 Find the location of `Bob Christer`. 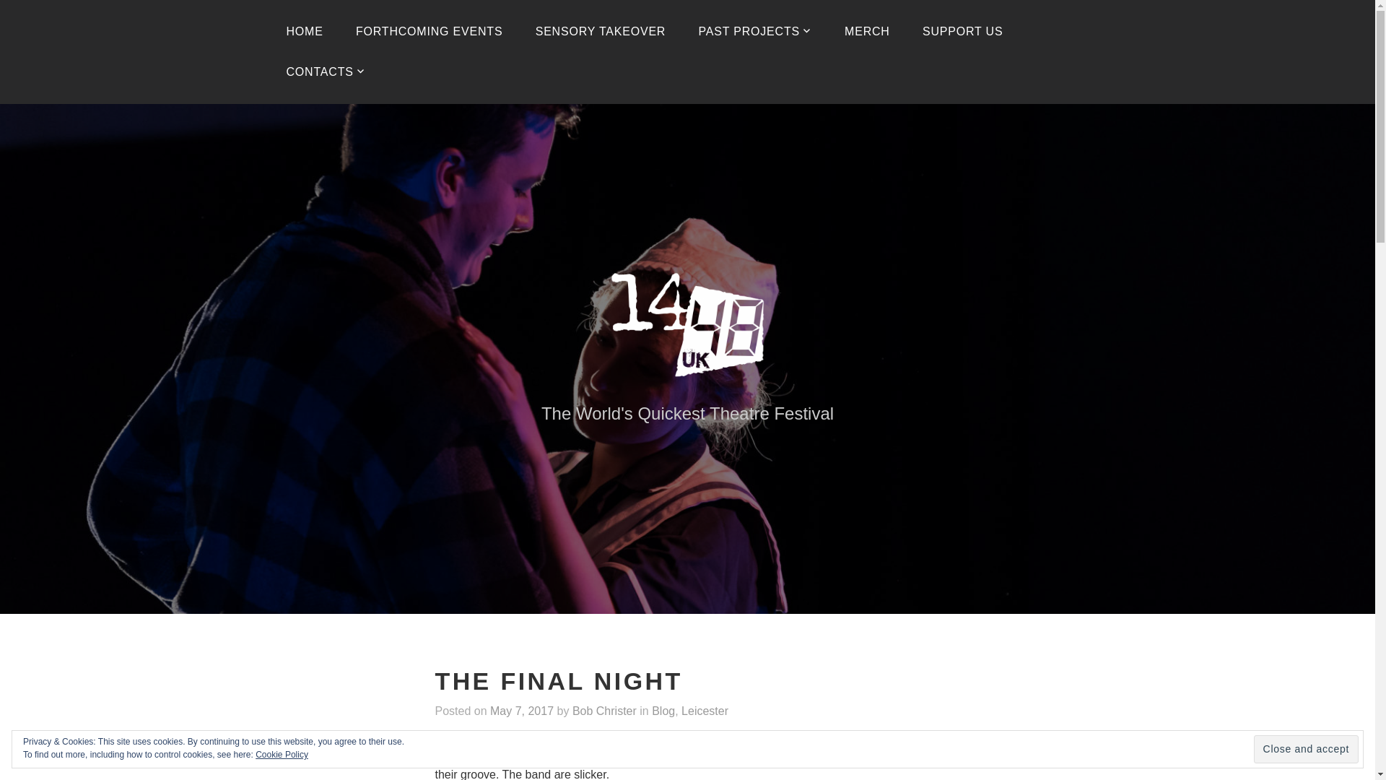

Bob Christer is located at coordinates (603, 711).